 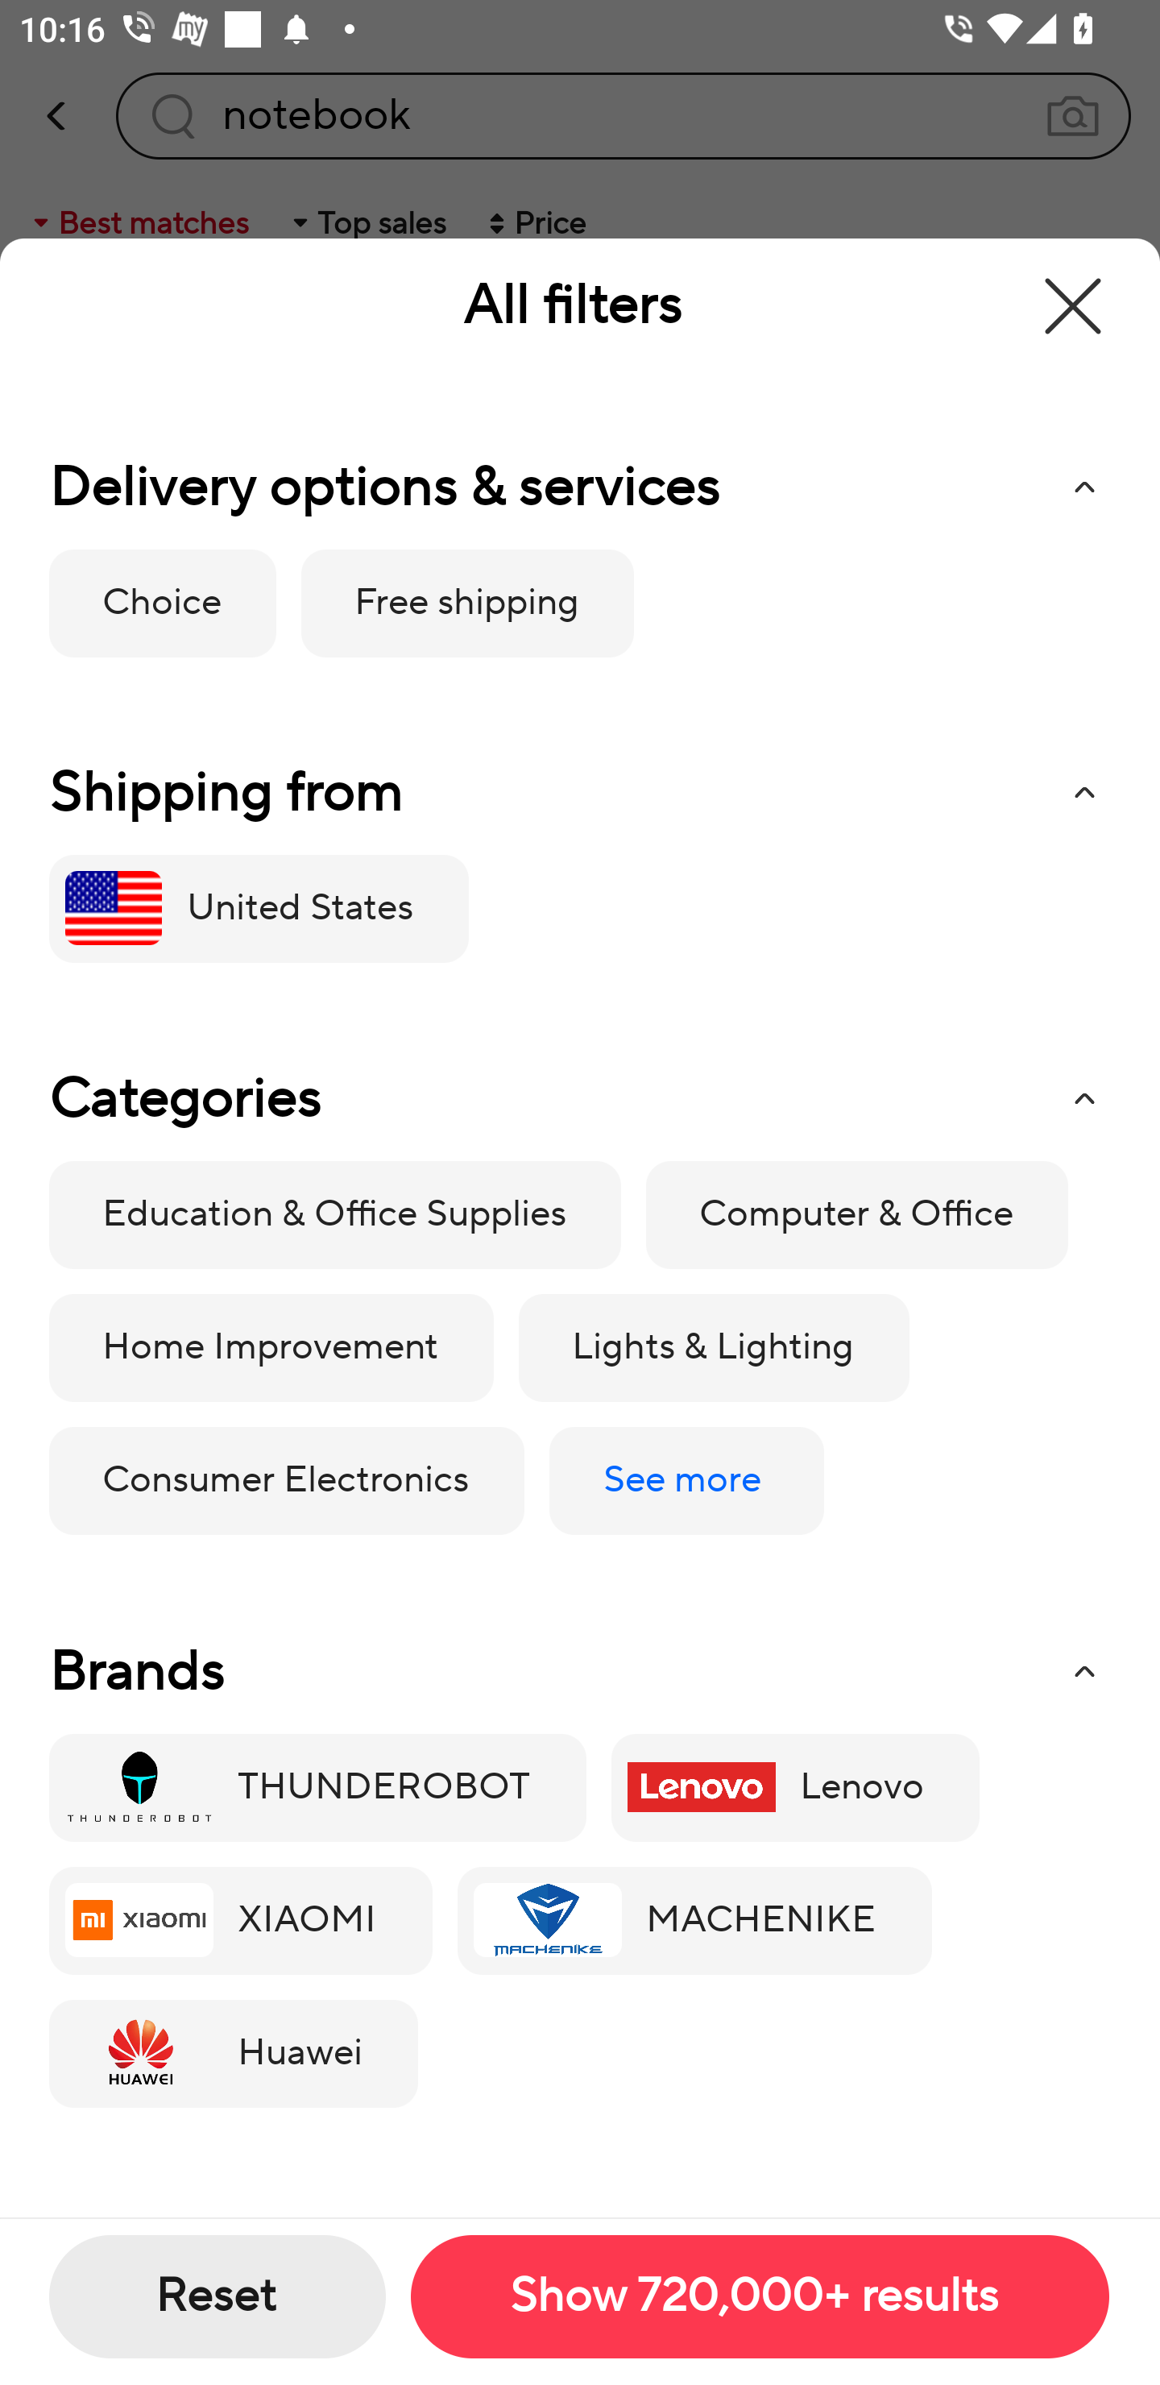 I want to click on XIAOMI, so click(x=240, y=1921).